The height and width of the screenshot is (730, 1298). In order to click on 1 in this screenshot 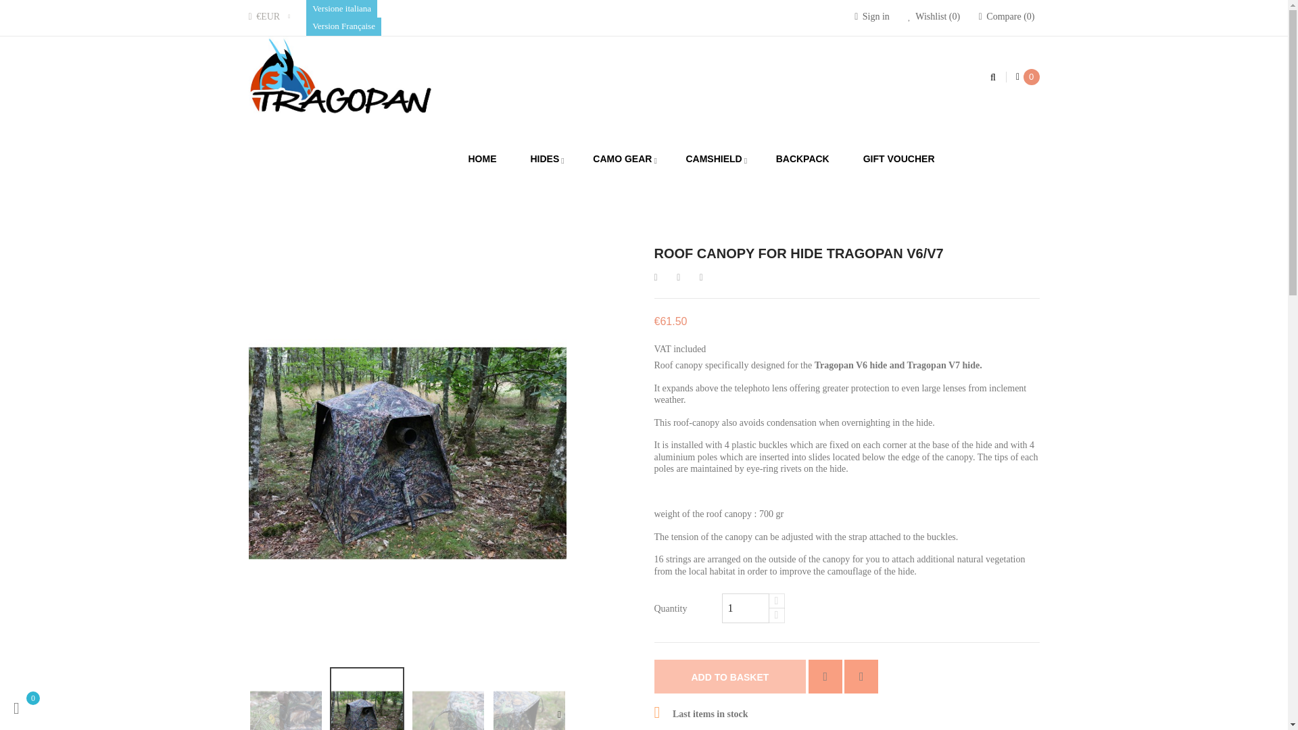, I will do `click(745, 608)`.